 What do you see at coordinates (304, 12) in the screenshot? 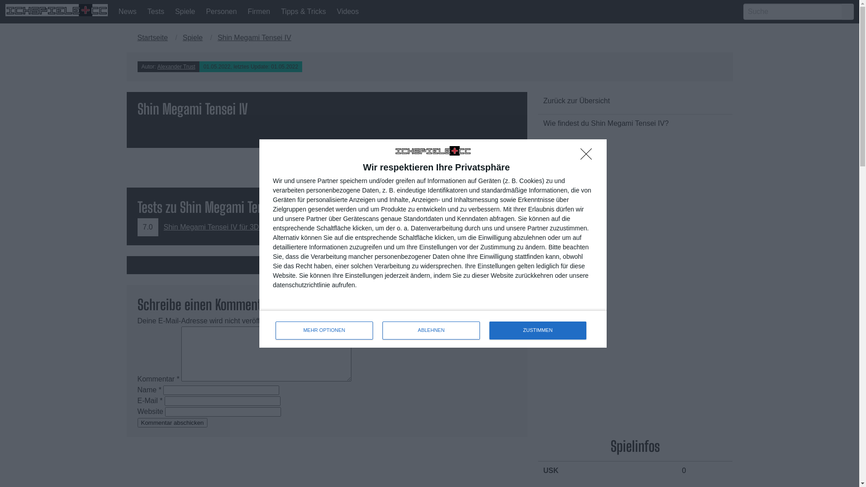
I see `Tipps & Tricks` at bounding box center [304, 12].